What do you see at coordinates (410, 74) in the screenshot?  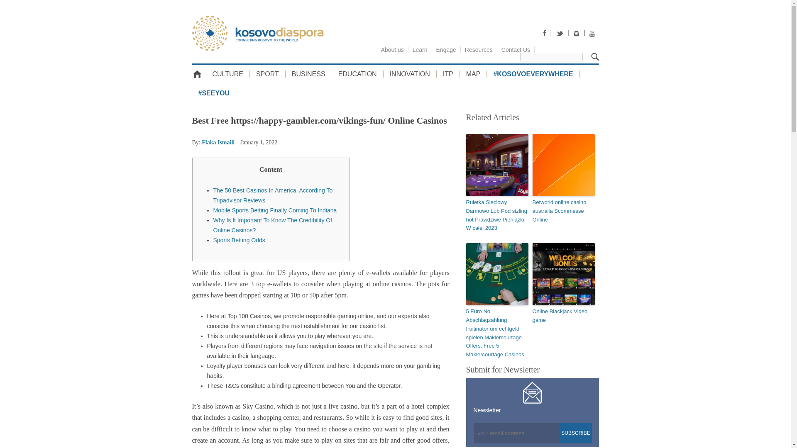 I see `INNOVATION` at bounding box center [410, 74].